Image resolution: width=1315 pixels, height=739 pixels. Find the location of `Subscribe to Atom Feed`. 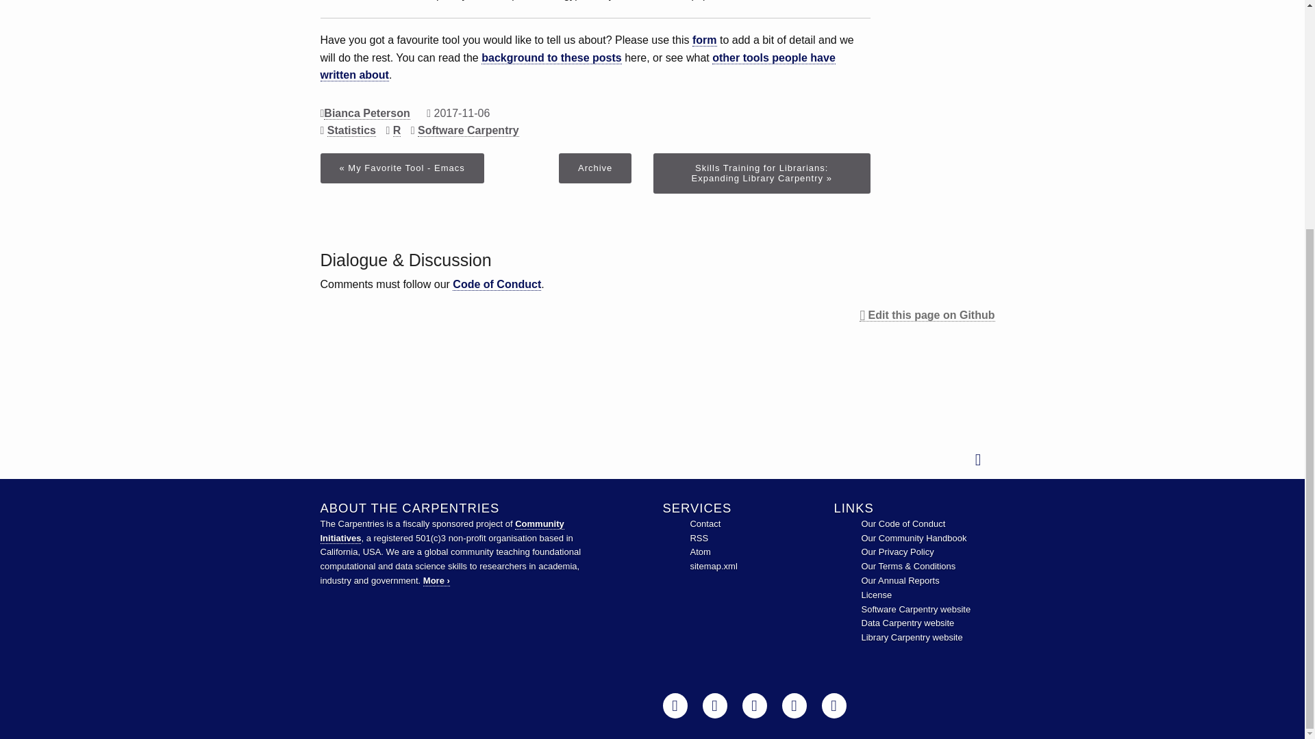

Subscribe to Atom Feed is located at coordinates (699, 552).